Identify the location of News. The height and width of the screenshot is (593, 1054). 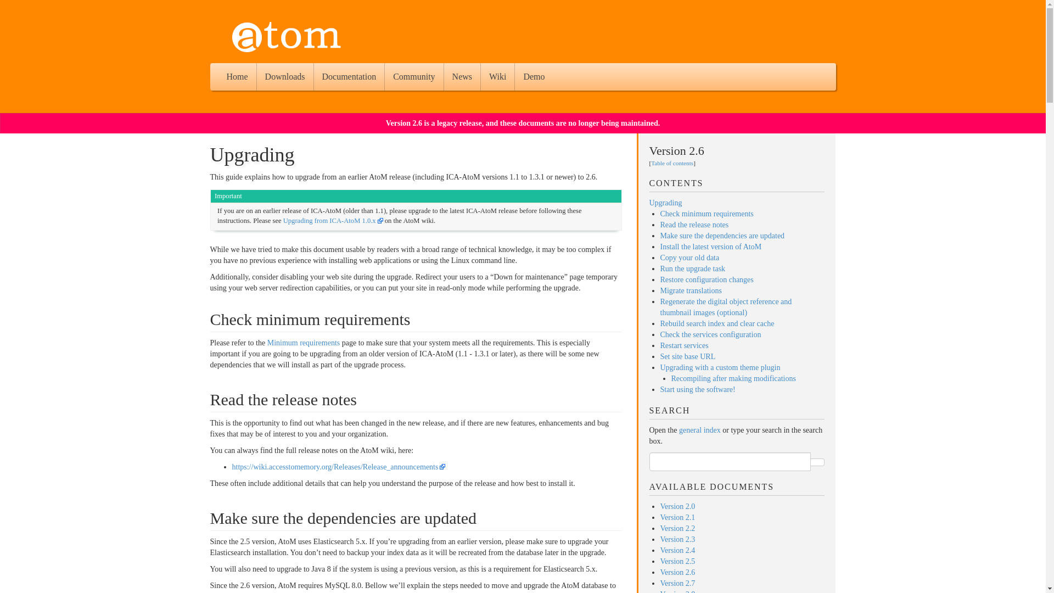
(462, 77).